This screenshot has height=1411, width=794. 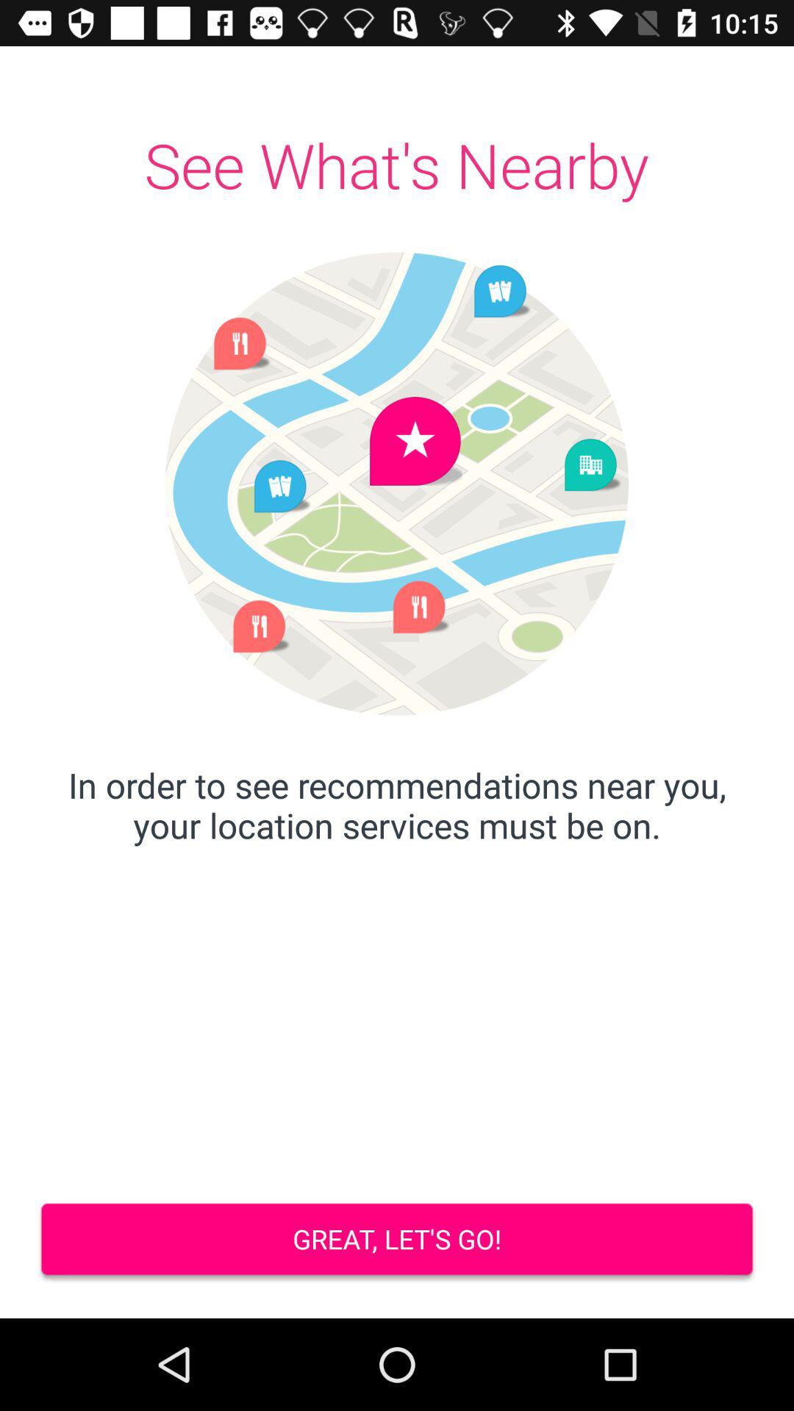 I want to click on select the great let s, so click(x=397, y=1241).